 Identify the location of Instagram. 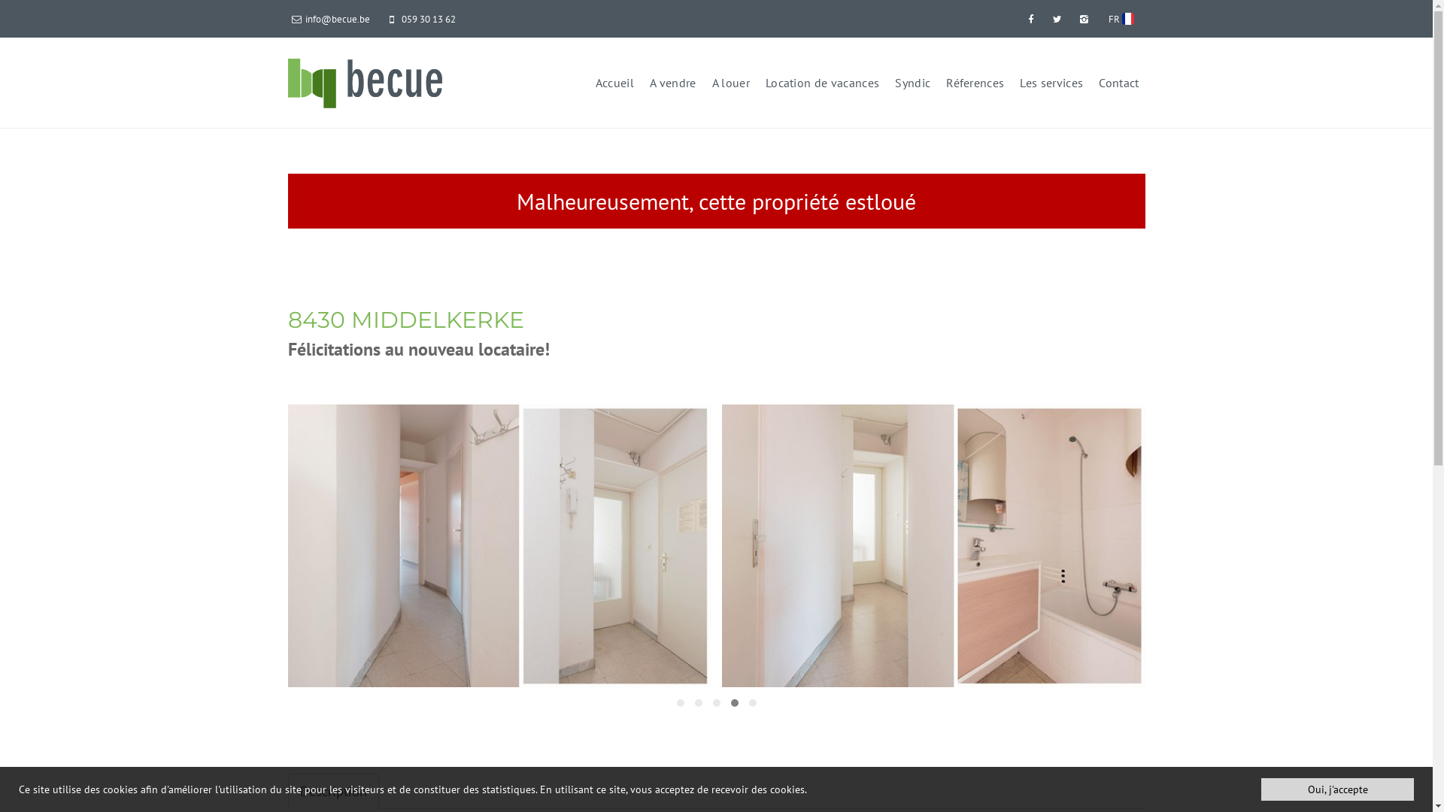
(1085, 19).